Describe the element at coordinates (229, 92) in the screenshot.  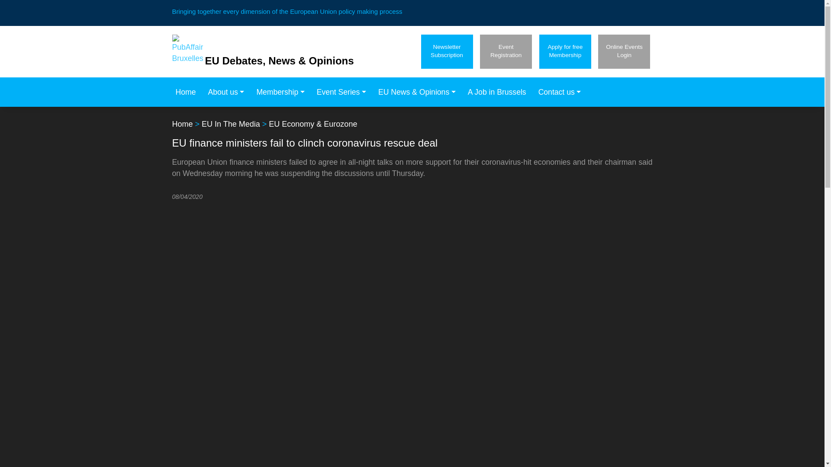
I see `About us` at that location.